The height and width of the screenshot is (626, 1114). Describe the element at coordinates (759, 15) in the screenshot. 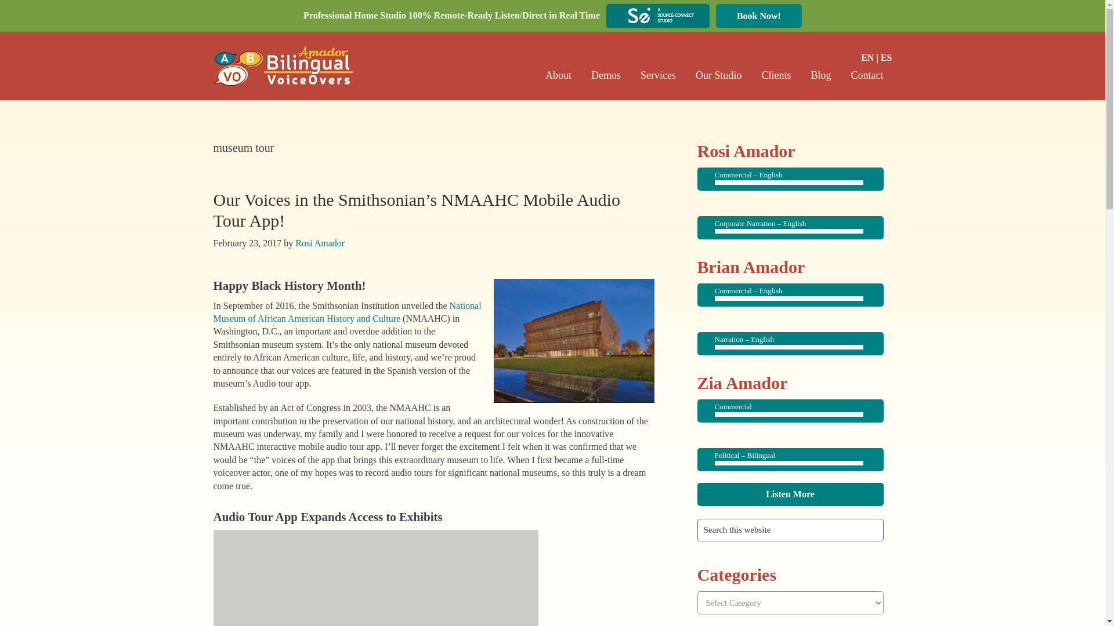

I see `Book Now!` at that location.